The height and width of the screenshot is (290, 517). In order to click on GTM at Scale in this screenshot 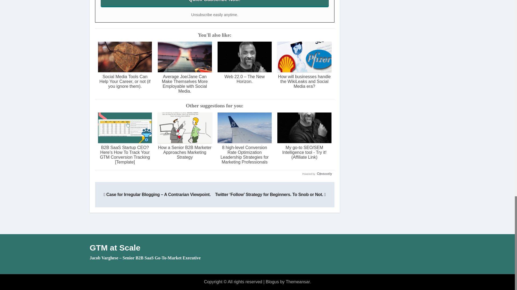, I will do `click(115, 248)`.